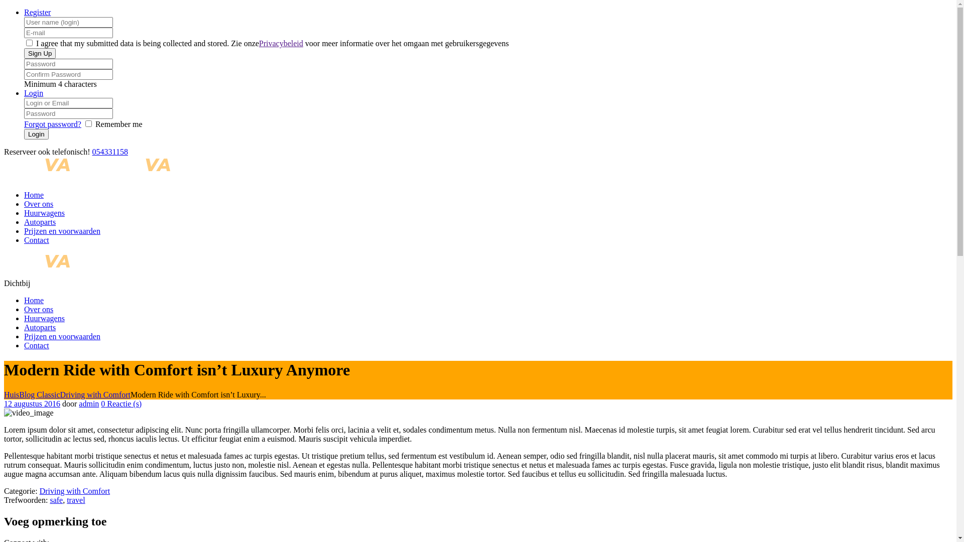 This screenshot has width=964, height=542. I want to click on Contact, so click(37, 345).